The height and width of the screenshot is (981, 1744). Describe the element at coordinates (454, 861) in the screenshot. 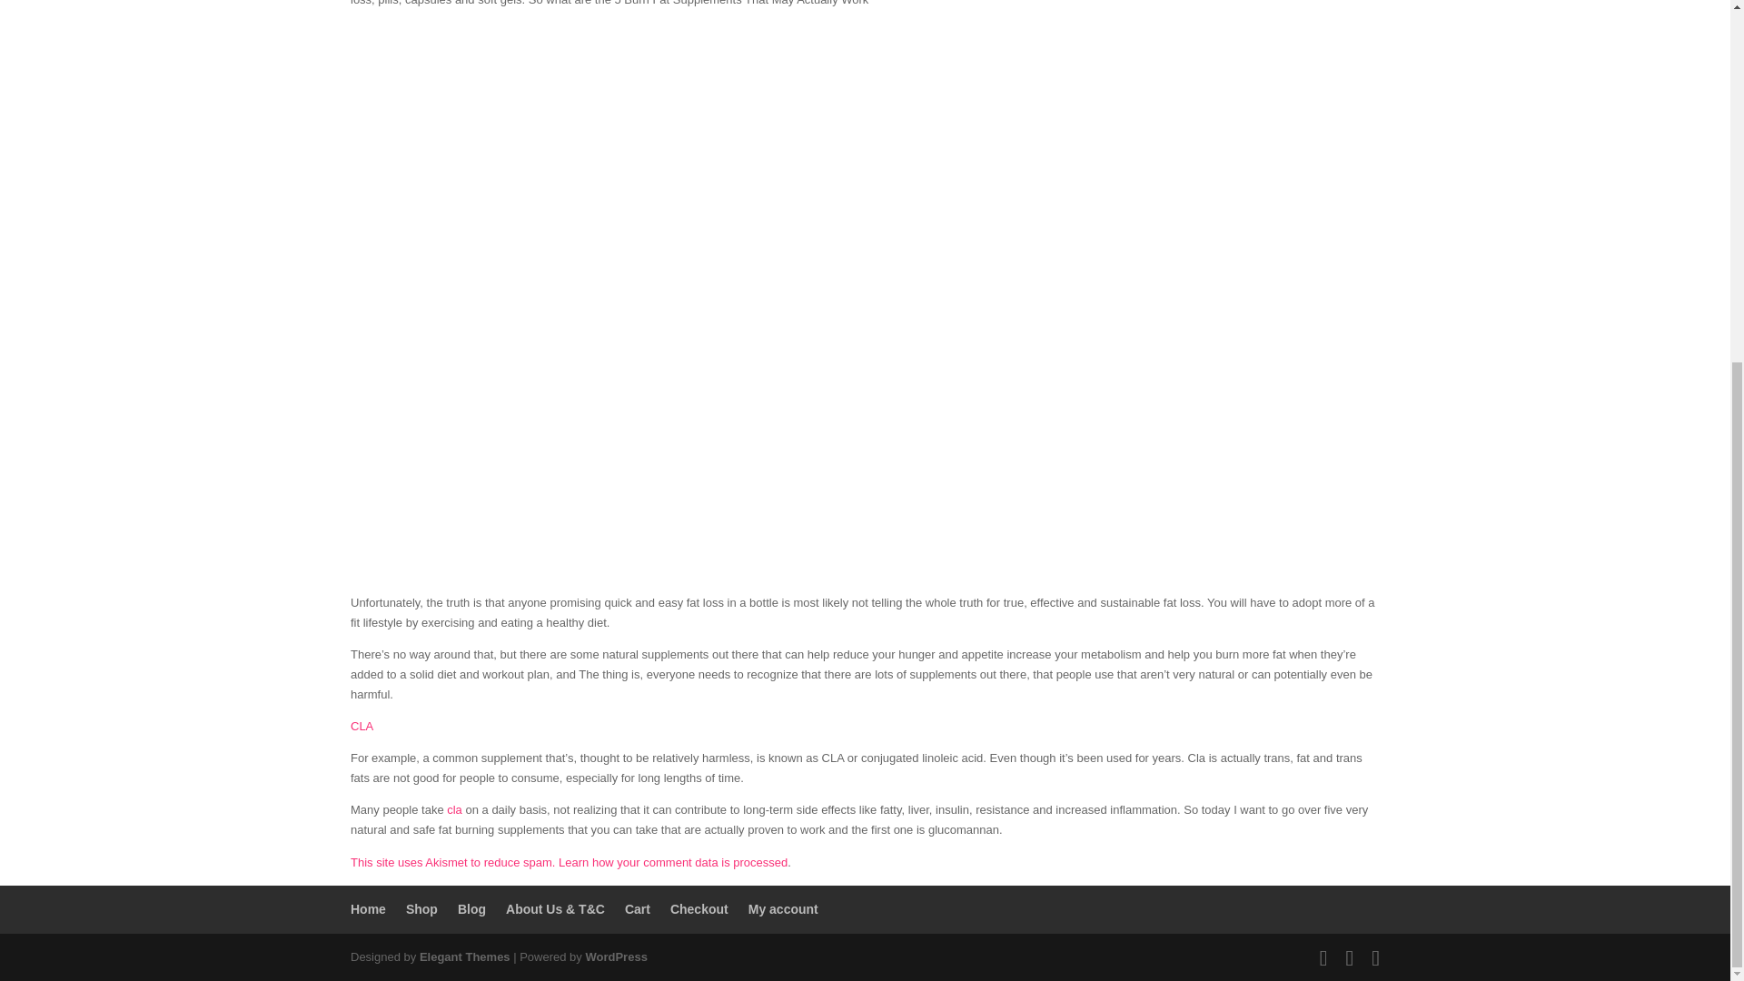

I see `This site uses Akismet to reduce spam.` at that location.